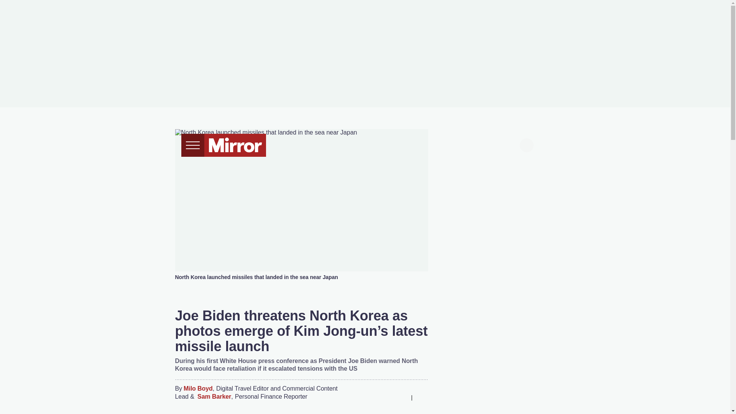 Image resolution: width=736 pixels, height=414 pixels. Describe the element at coordinates (422, 397) in the screenshot. I see `Comments` at that location.